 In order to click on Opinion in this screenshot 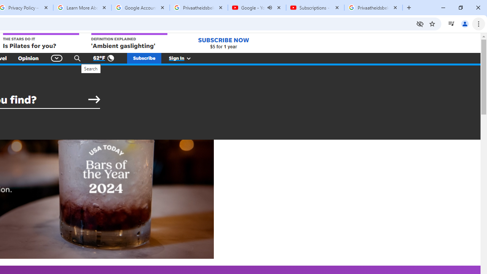, I will do `click(28, 58)`.